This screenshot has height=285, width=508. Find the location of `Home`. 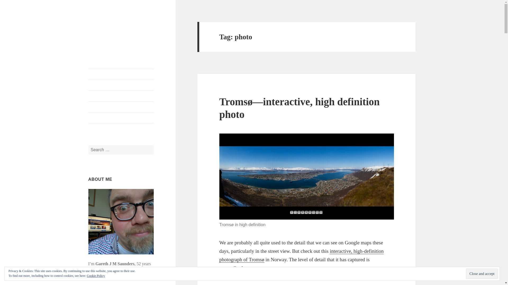

Home is located at coordinates (121, 74).